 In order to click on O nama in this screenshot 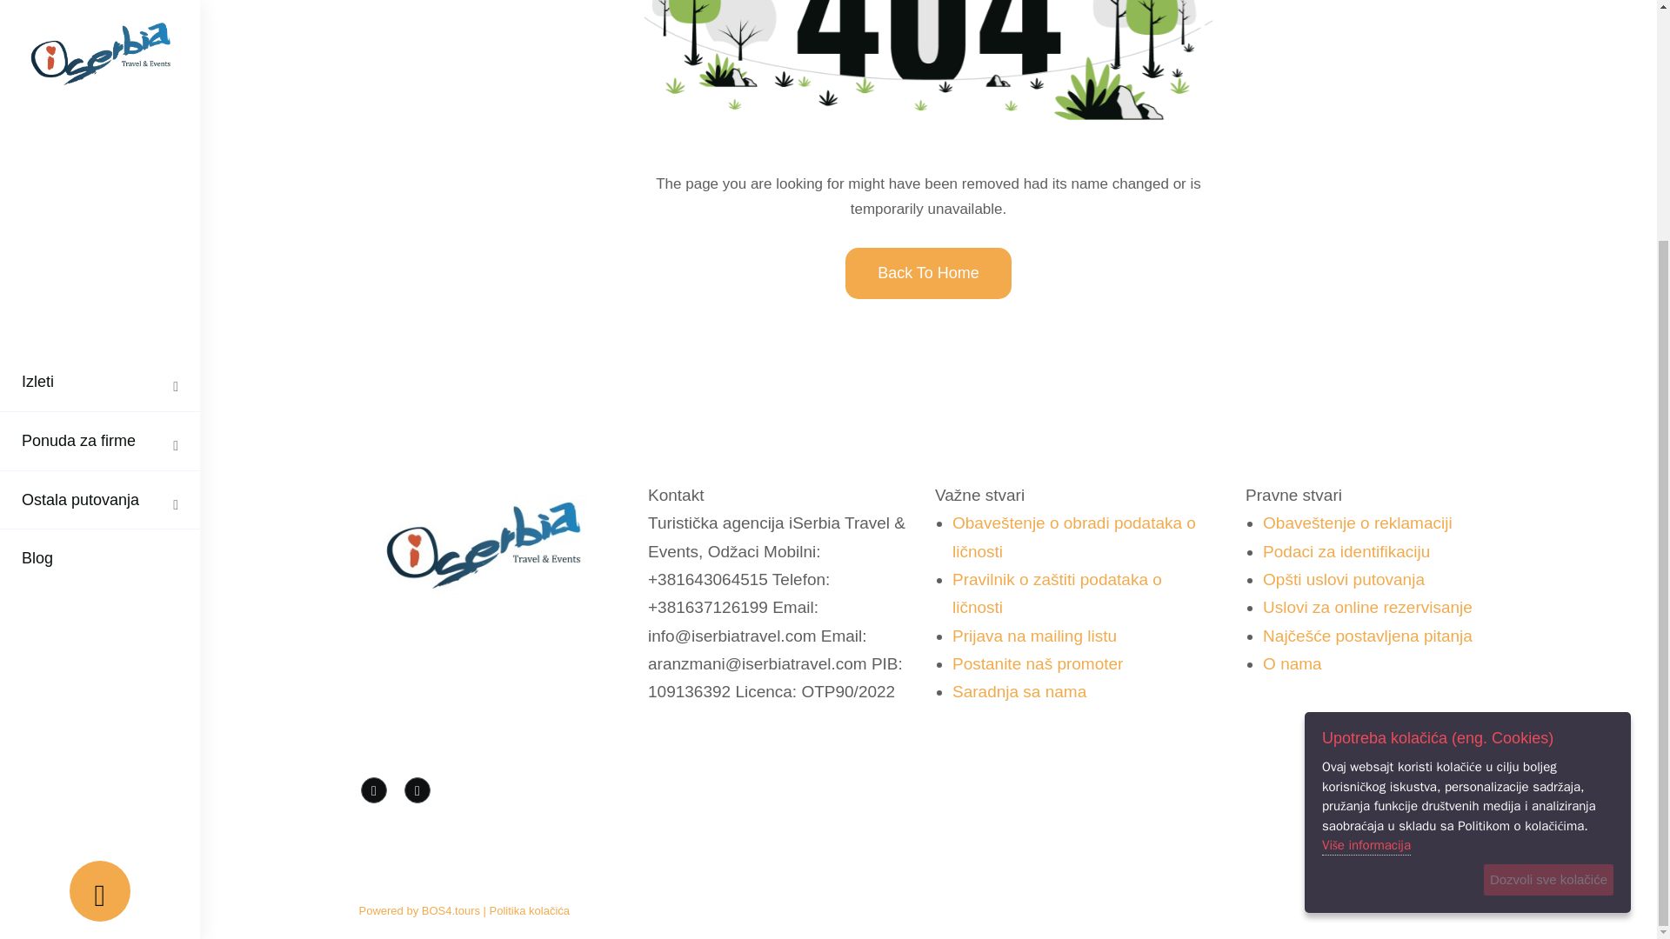, I will do `click(1293, 663)`.